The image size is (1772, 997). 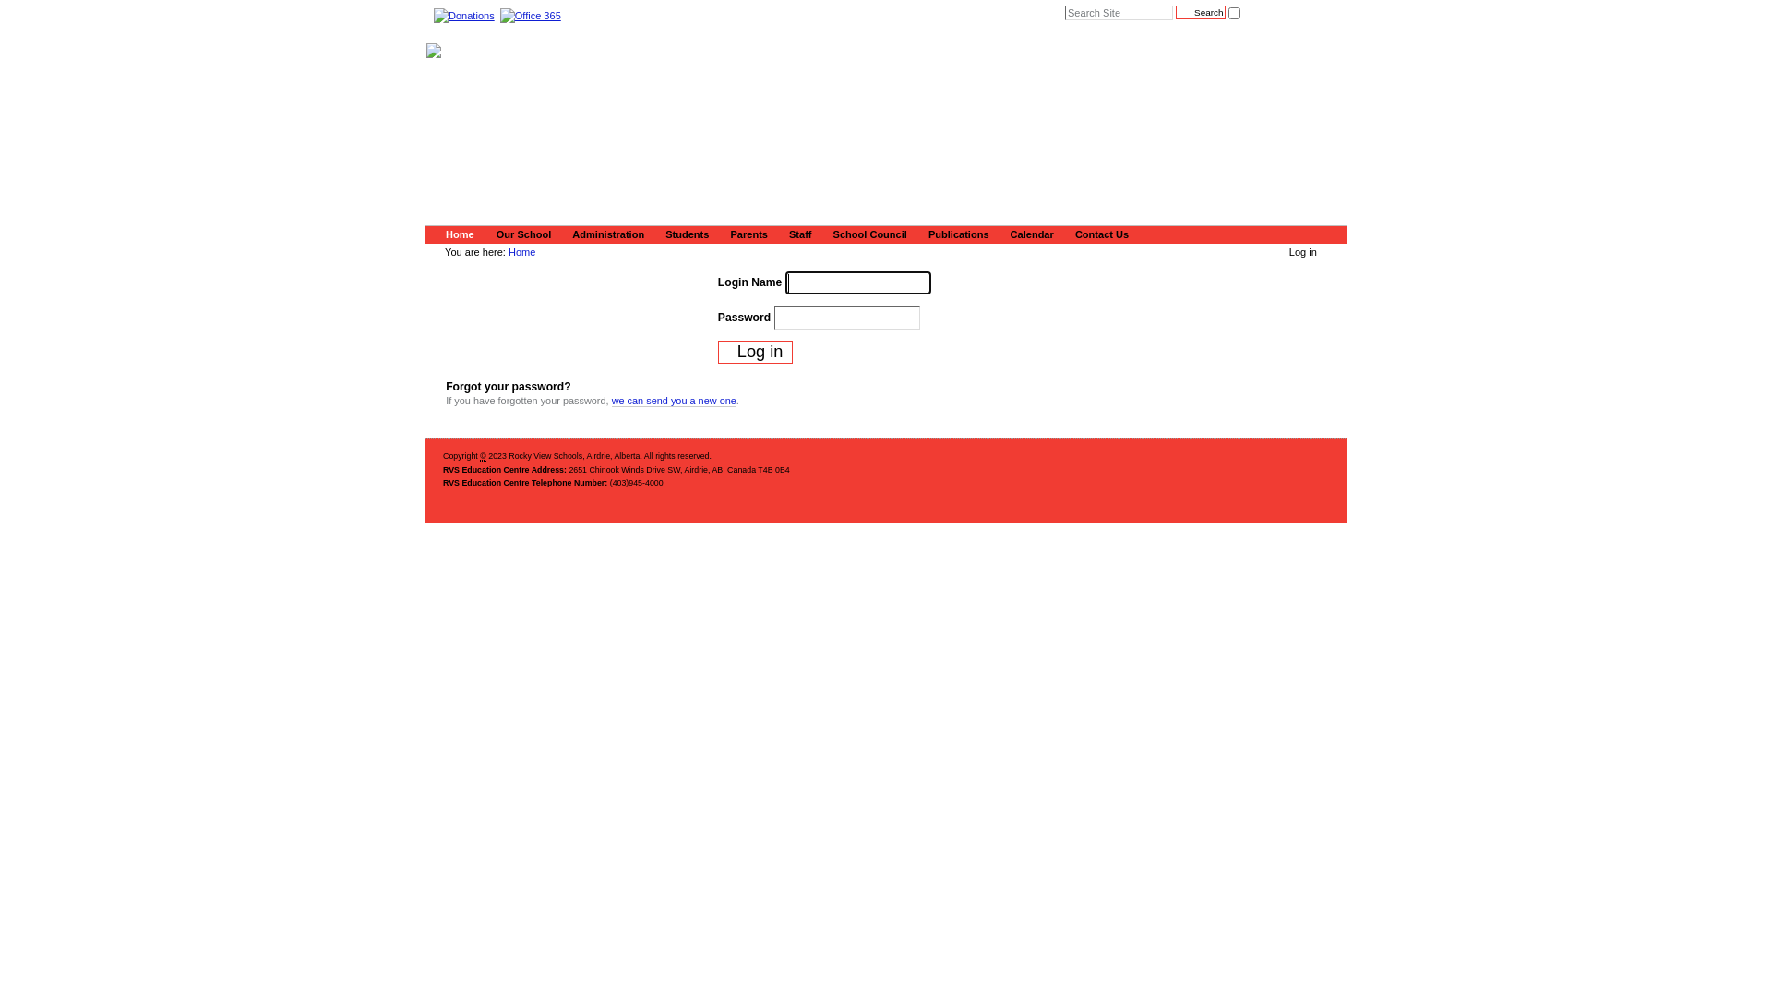 I want to click on Contact, so click(x=1125, y=535).